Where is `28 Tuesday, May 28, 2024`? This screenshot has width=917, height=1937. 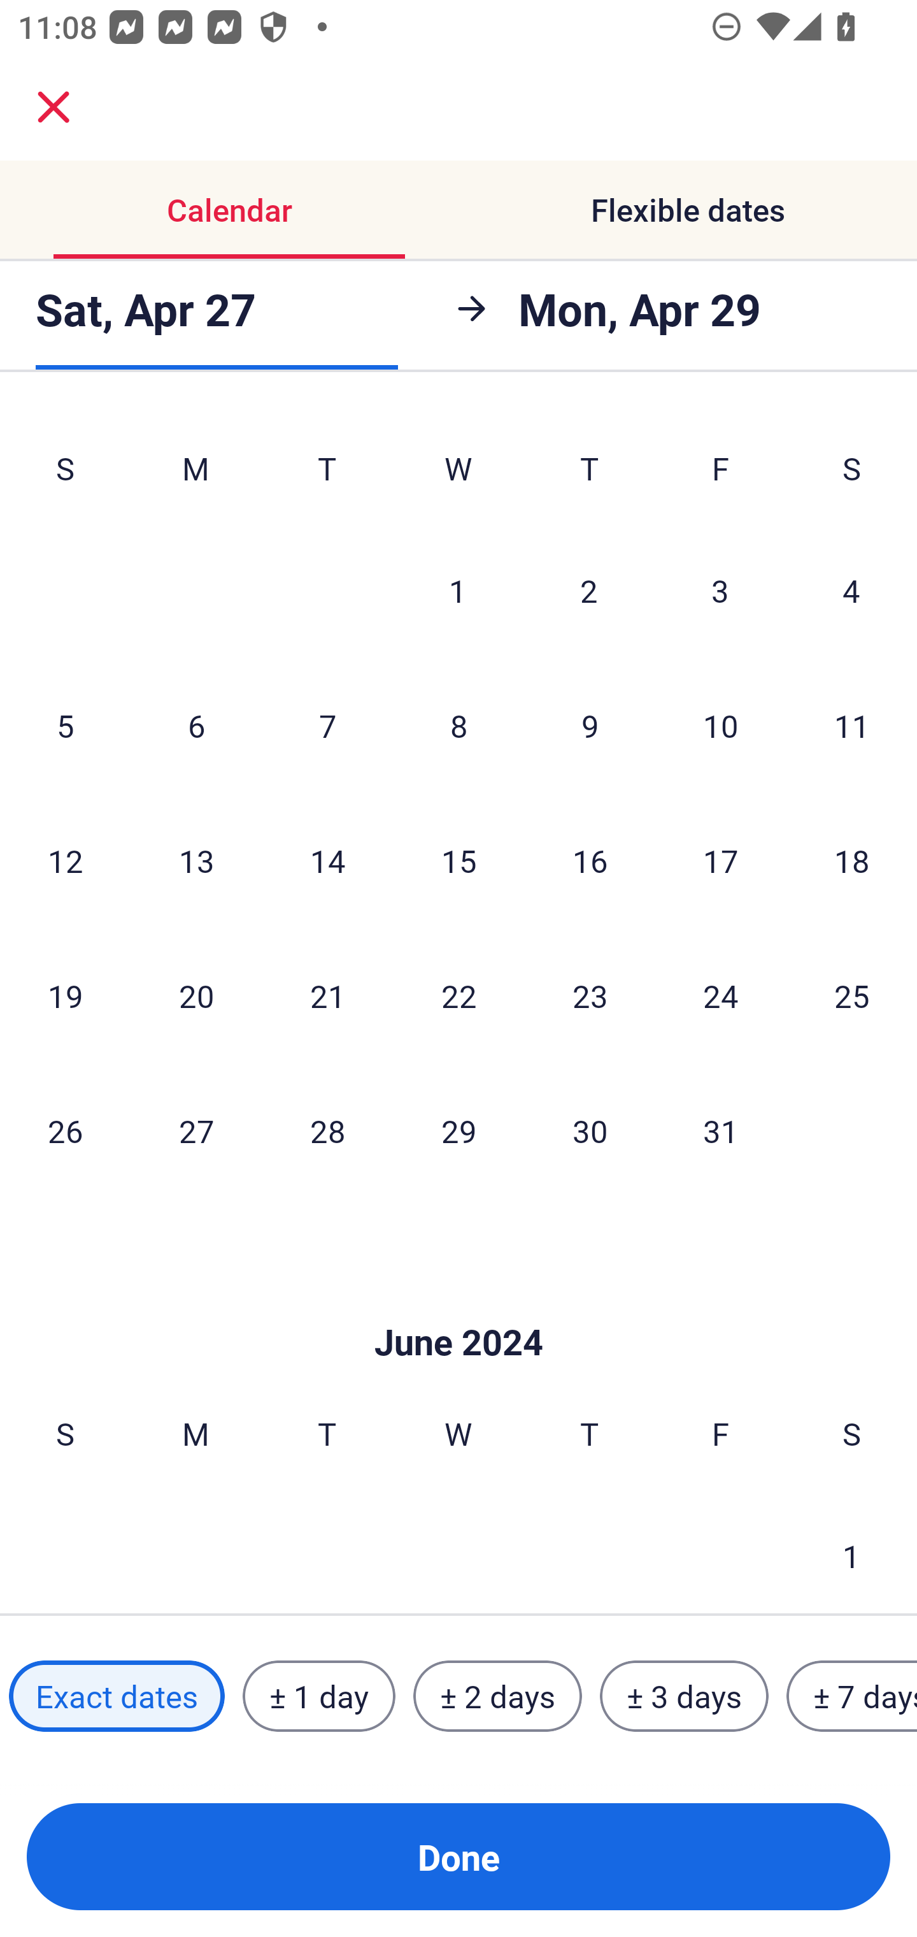 28 Tuesday, May 28, 2024 is located at coordinates (327, 1130).